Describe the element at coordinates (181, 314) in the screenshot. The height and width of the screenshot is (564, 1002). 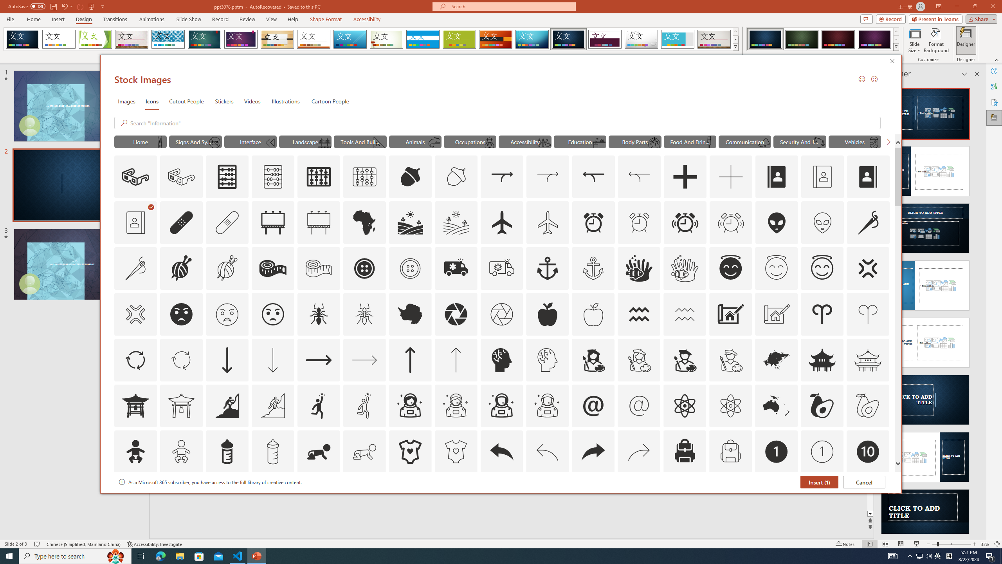
I see `AutomationID: Icons_AngryFace` at that location.